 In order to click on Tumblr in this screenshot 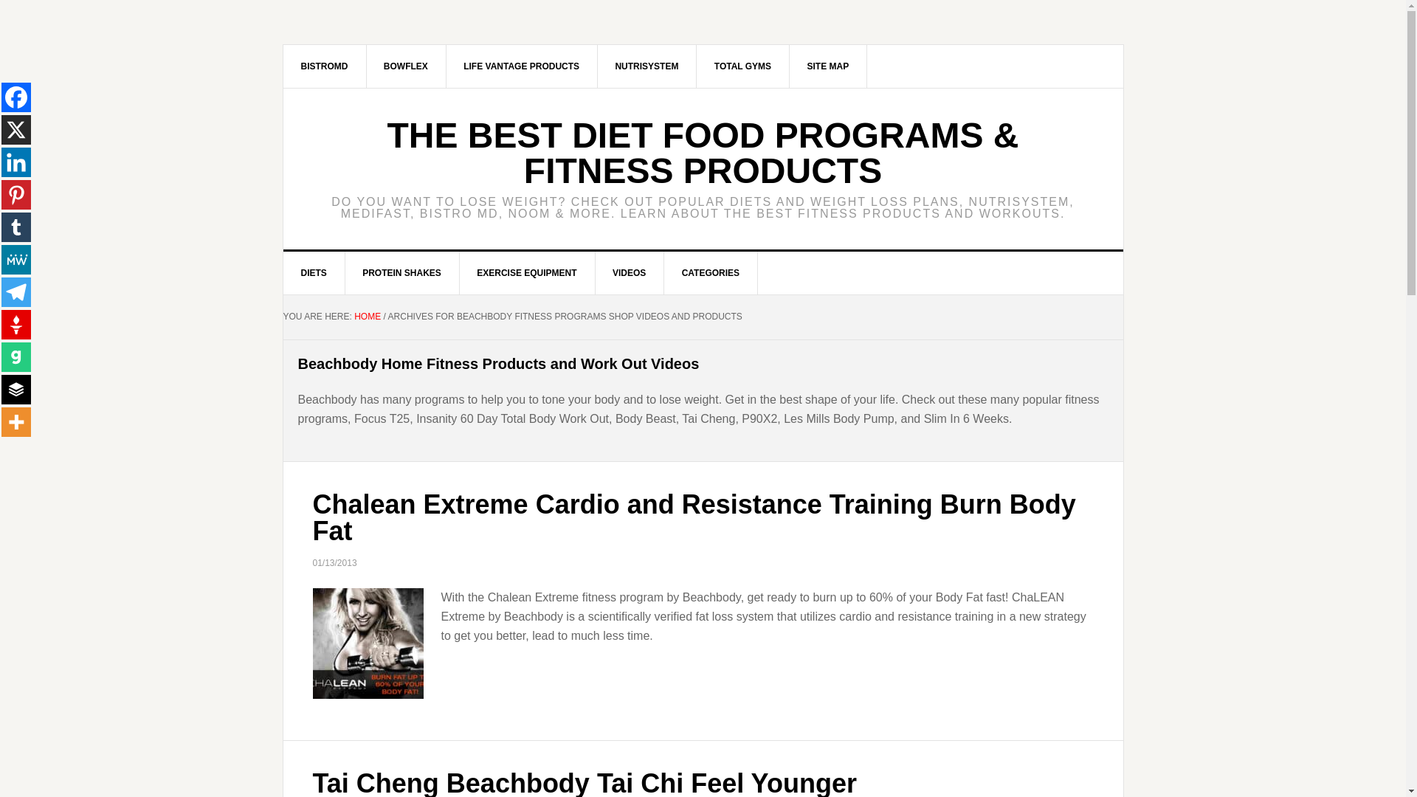, I will do `click(16, 227)`.